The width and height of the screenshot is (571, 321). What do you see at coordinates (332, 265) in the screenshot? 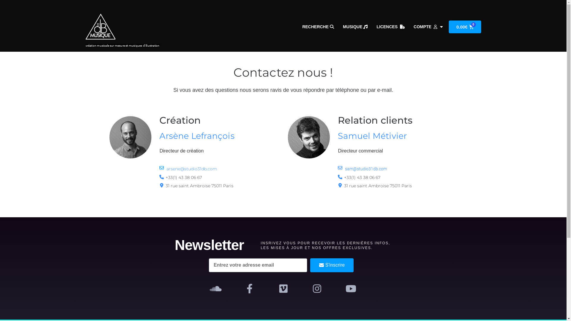
I see `S'inscrire` at bounding box center [332, 265].